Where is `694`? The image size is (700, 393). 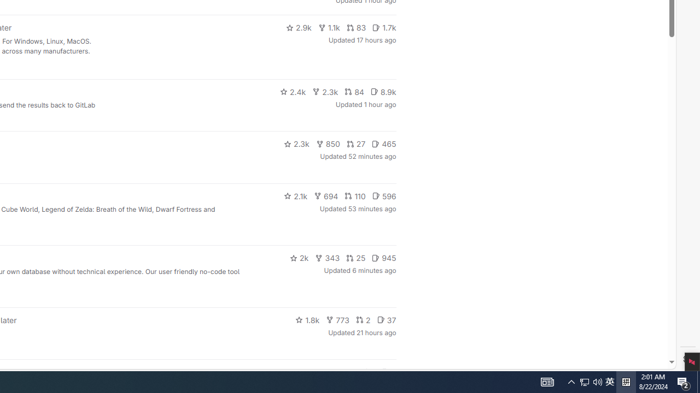
694 is located at coordinates (326, 195).